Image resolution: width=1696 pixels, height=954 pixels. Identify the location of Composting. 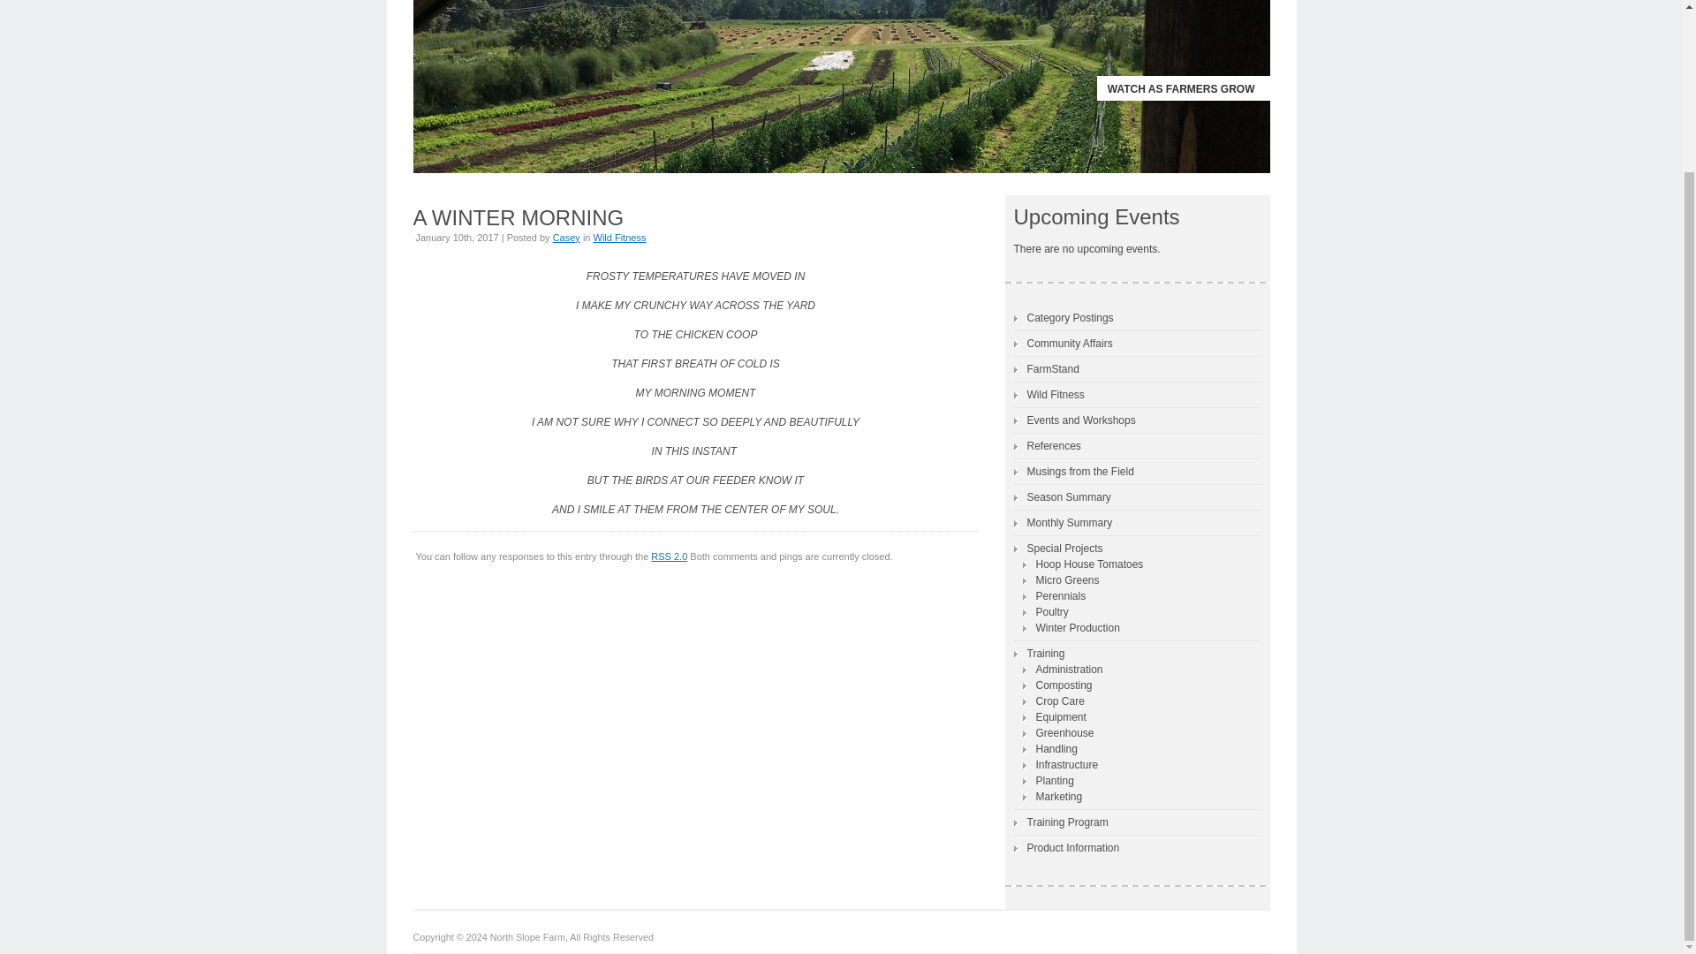
(1056, 685).